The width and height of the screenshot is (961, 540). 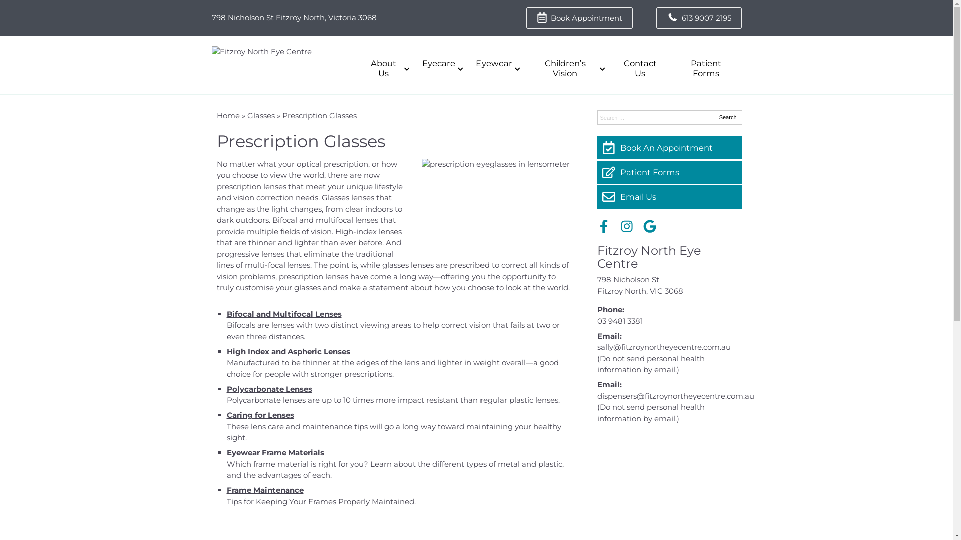 I want to click on Eyecare, so click(x=441, y=64).